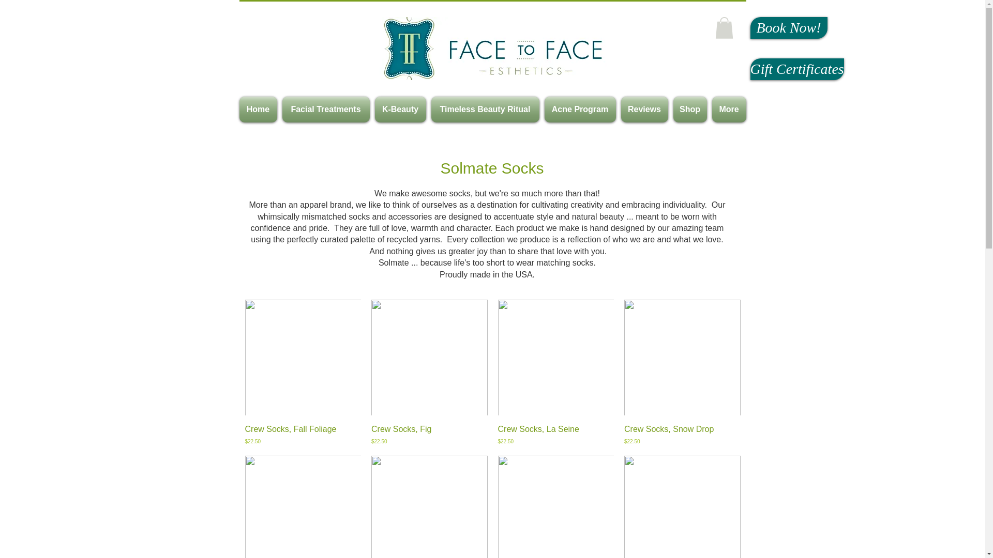 This screenshot has height=558, width=993. What do you see at coordinates (259, 109) in the screenshot?
I see `Home` at bounding box center [259, 109].